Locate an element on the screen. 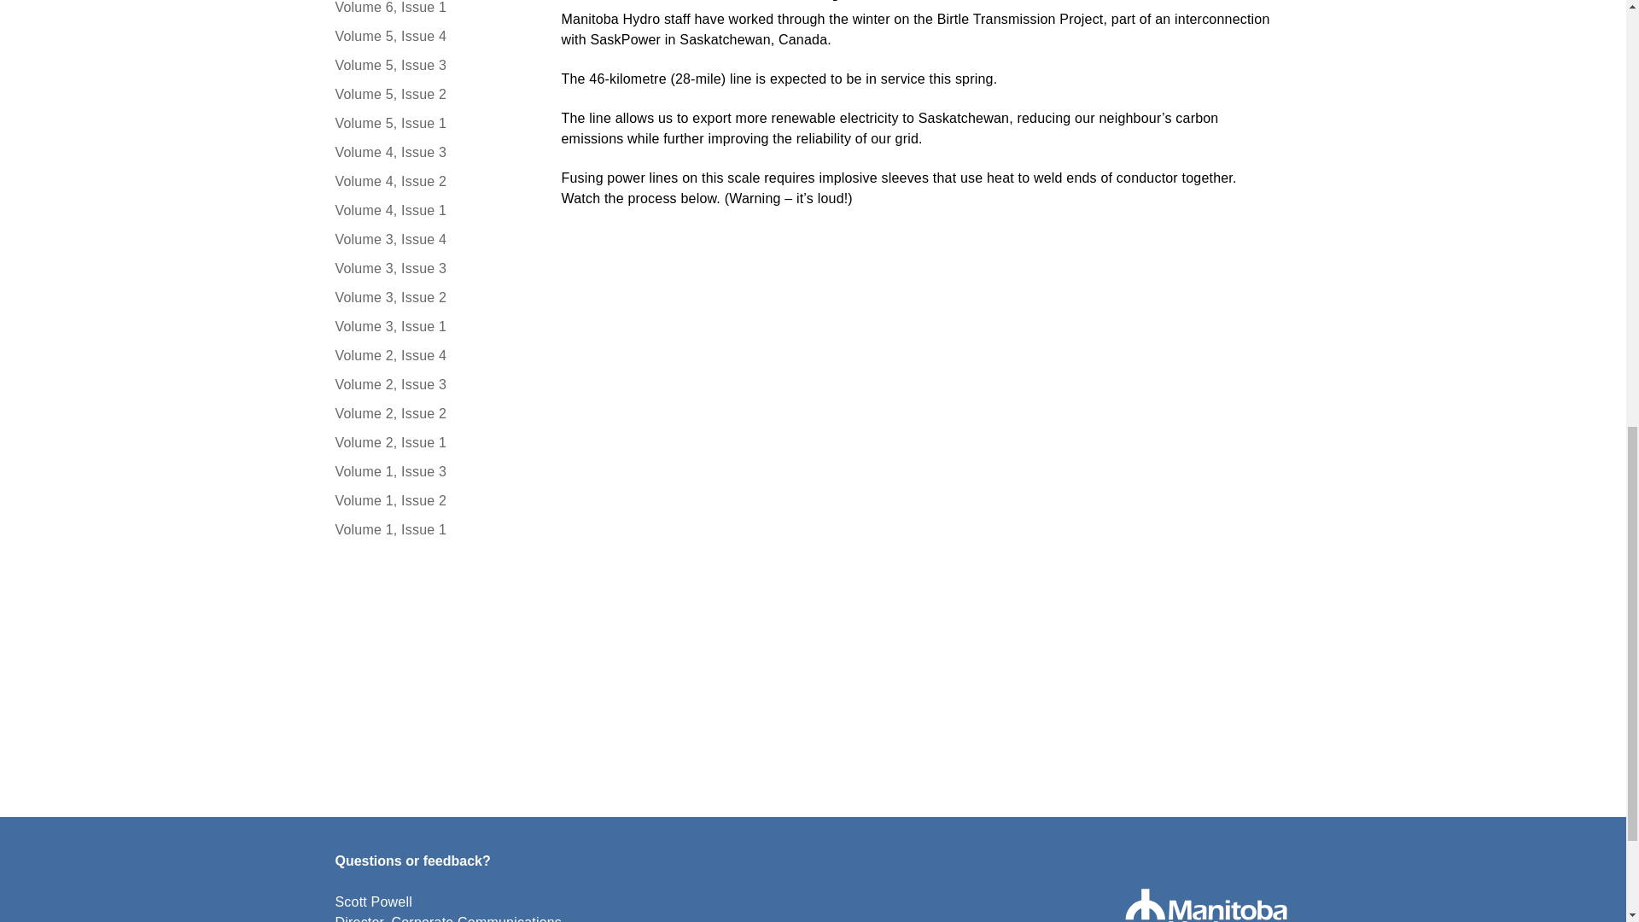 Image resolution: width=1639 pixels, height=922 pixels. Volume 3, Issue 3 is located at coordinates (430, 269).